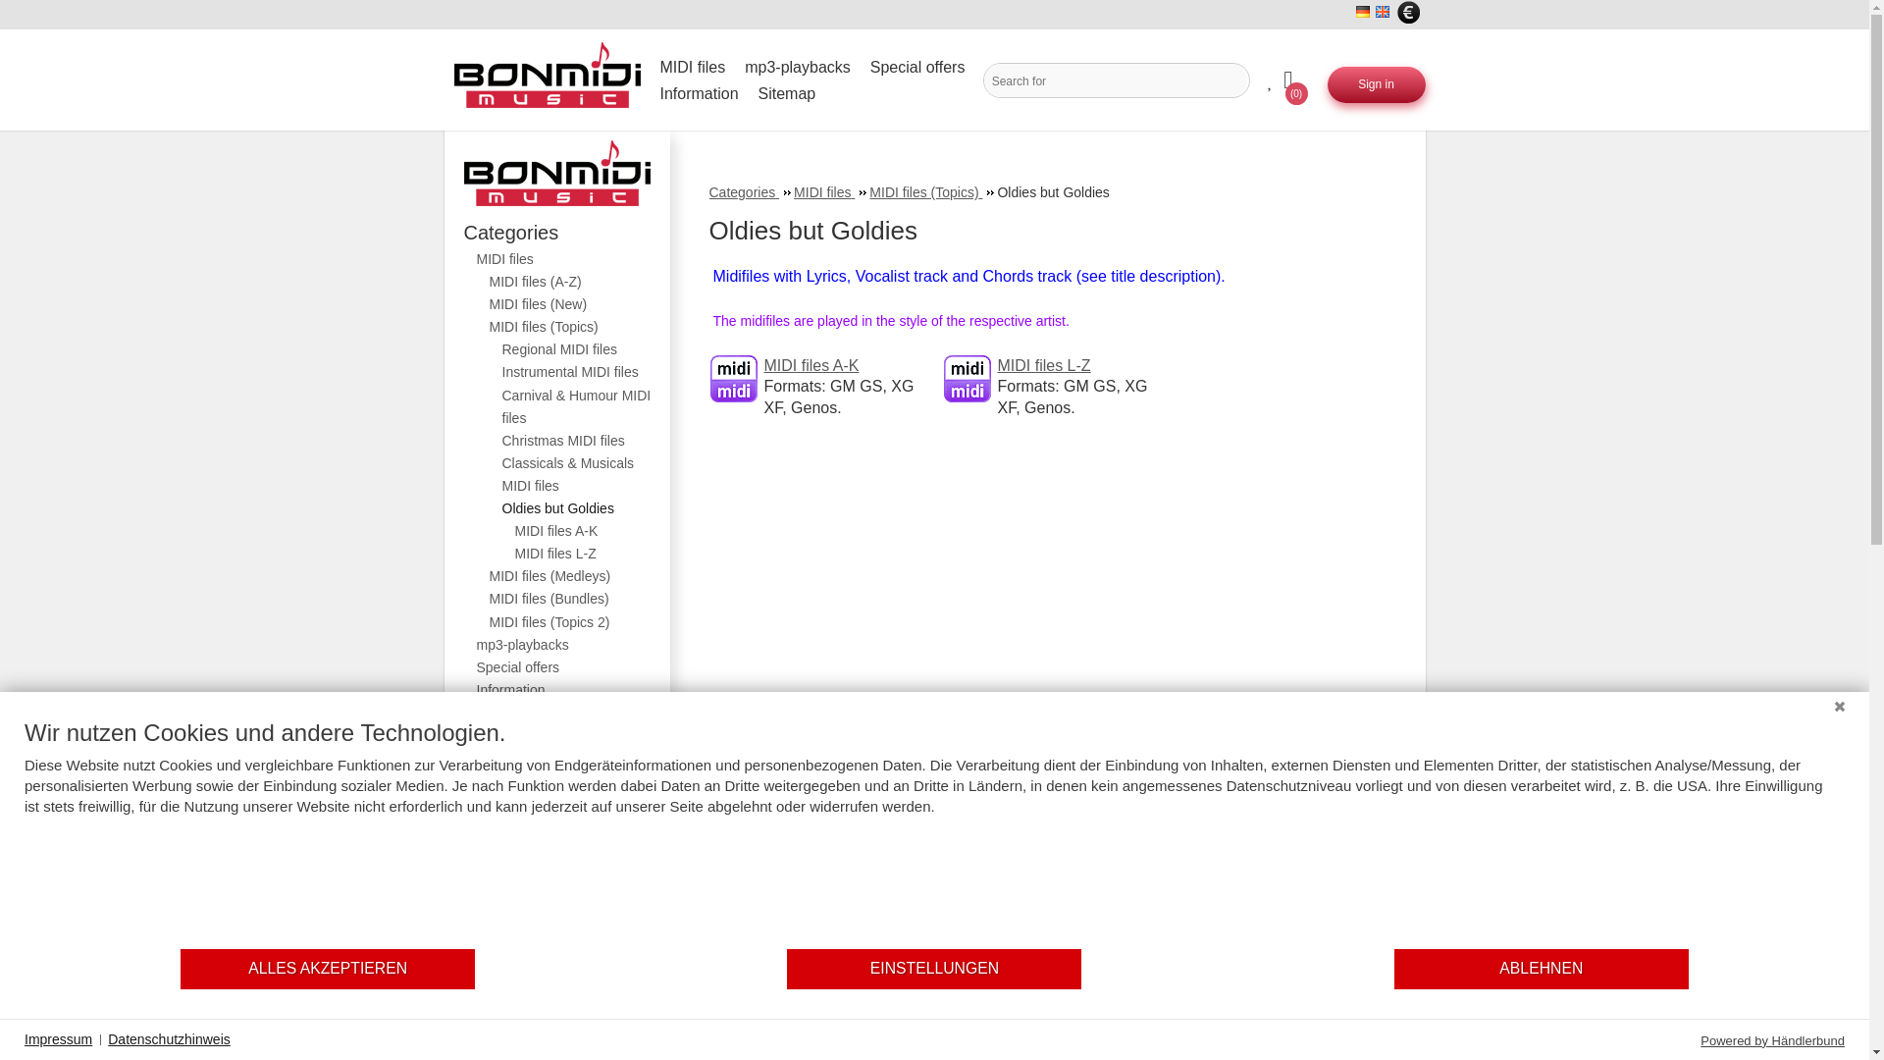  I want to click on Start search, so click(1232, 80).